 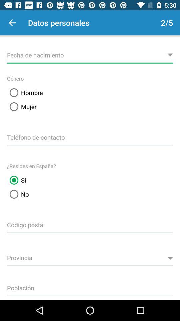 I want to click on enter poblacin, so click(x=90, y=287).